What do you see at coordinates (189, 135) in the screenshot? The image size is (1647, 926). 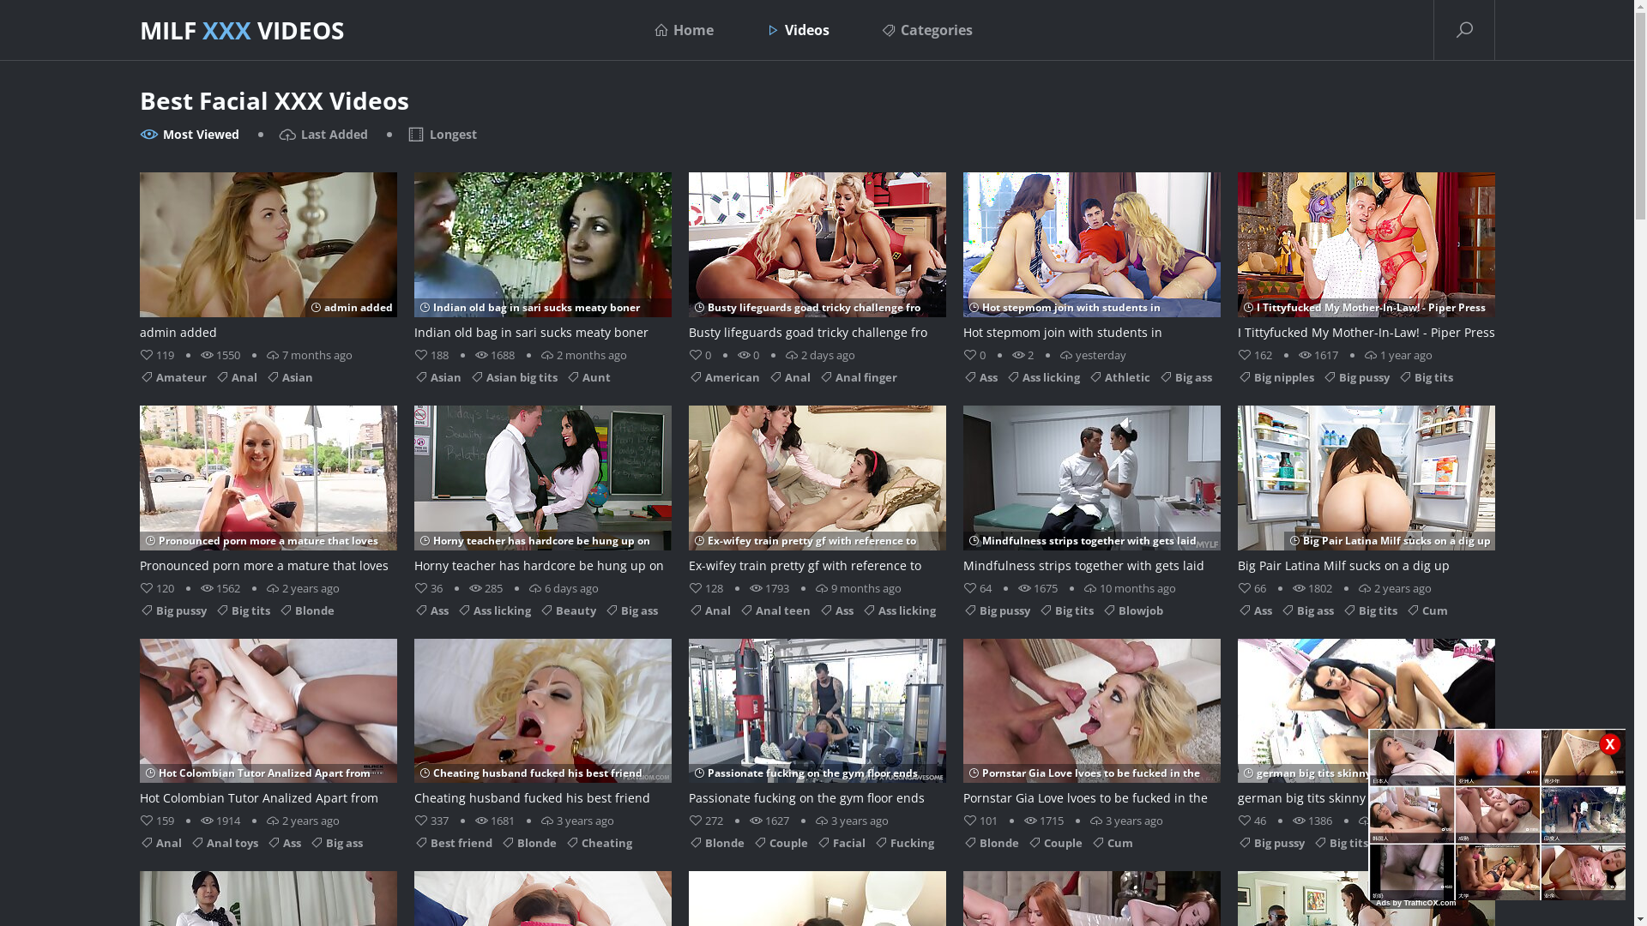 I see `Most Viewed` at bounding box center [189, 135].